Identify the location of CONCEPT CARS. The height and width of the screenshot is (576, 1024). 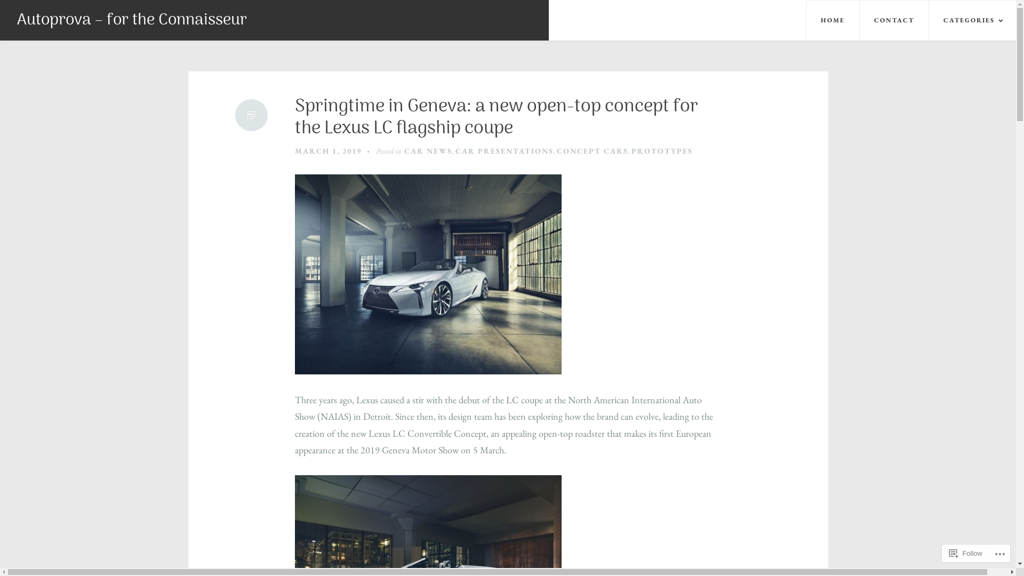
(593, 151).